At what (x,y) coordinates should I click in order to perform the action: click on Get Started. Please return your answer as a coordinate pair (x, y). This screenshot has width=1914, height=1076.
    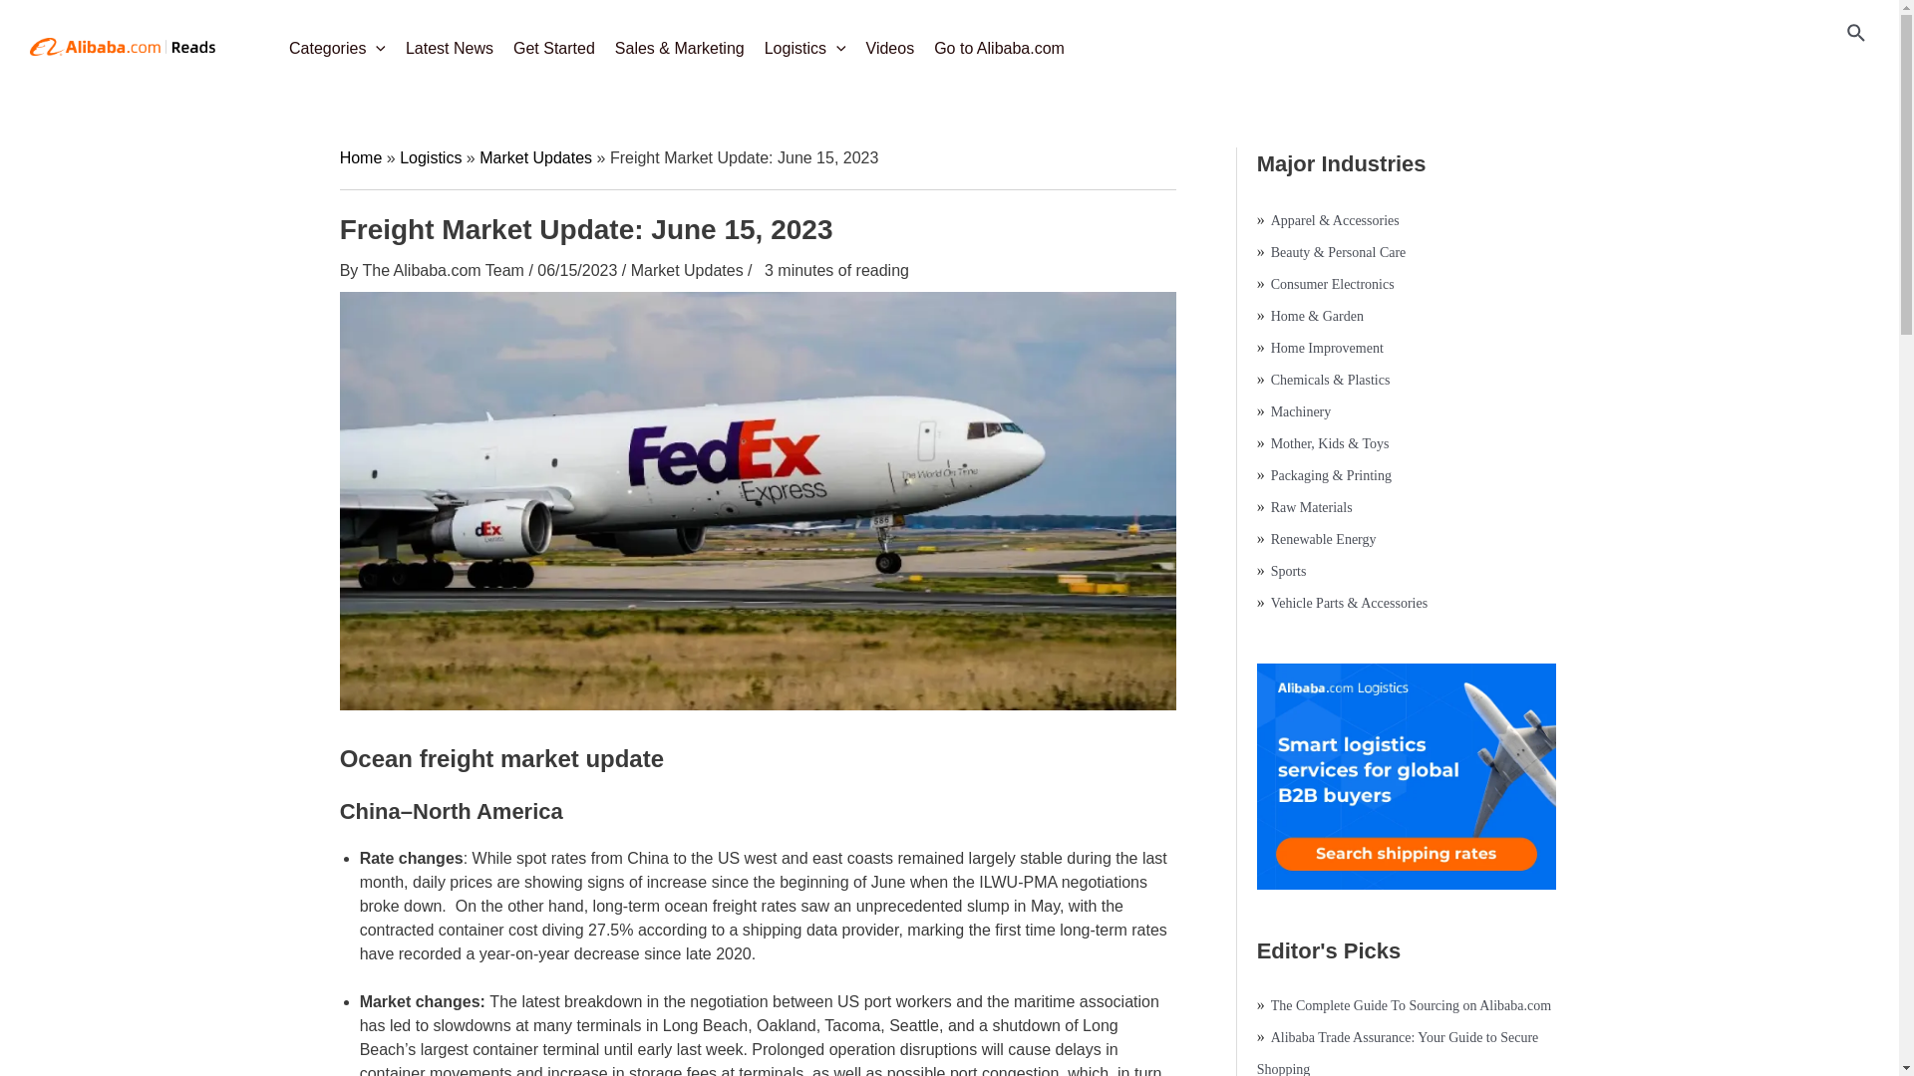
    Looking at the image, I should click on (553, 42).